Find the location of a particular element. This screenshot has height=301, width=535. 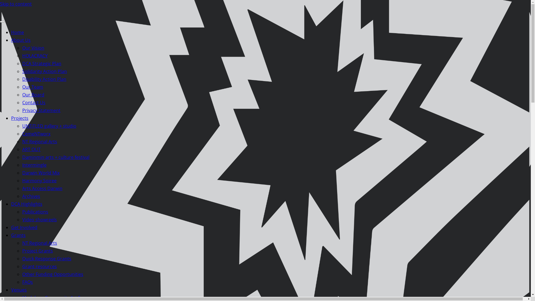

Daminmin arts + culture festival is located at coordinates (56, 157).